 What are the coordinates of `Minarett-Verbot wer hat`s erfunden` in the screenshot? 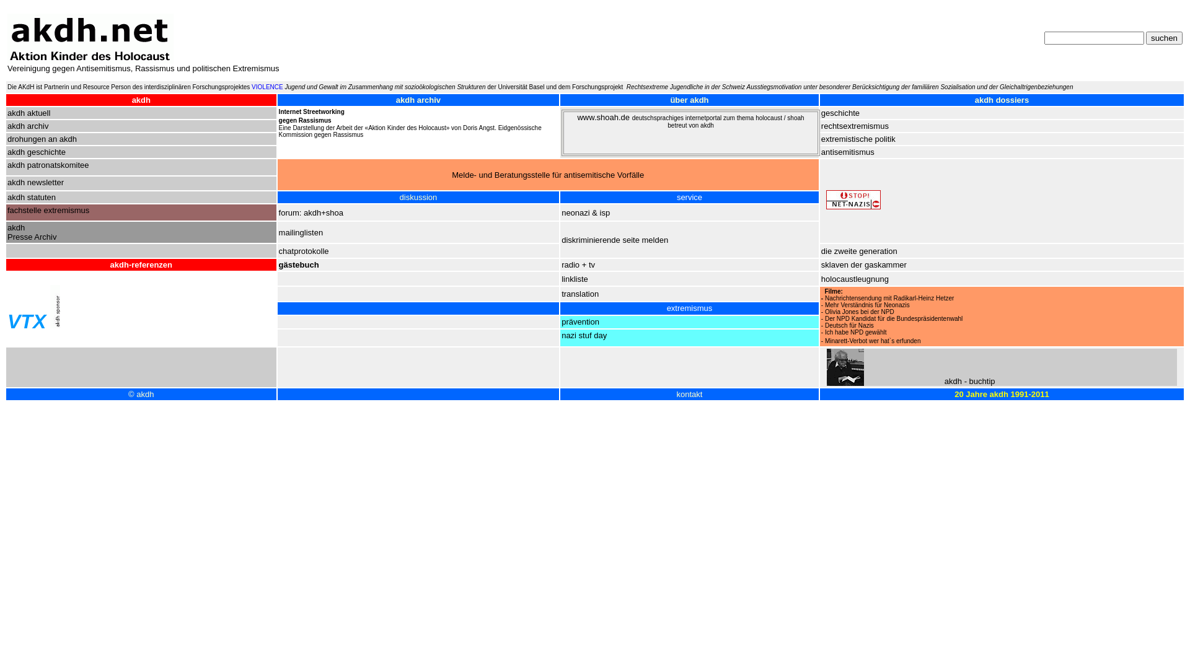 It's located at (873, 341).